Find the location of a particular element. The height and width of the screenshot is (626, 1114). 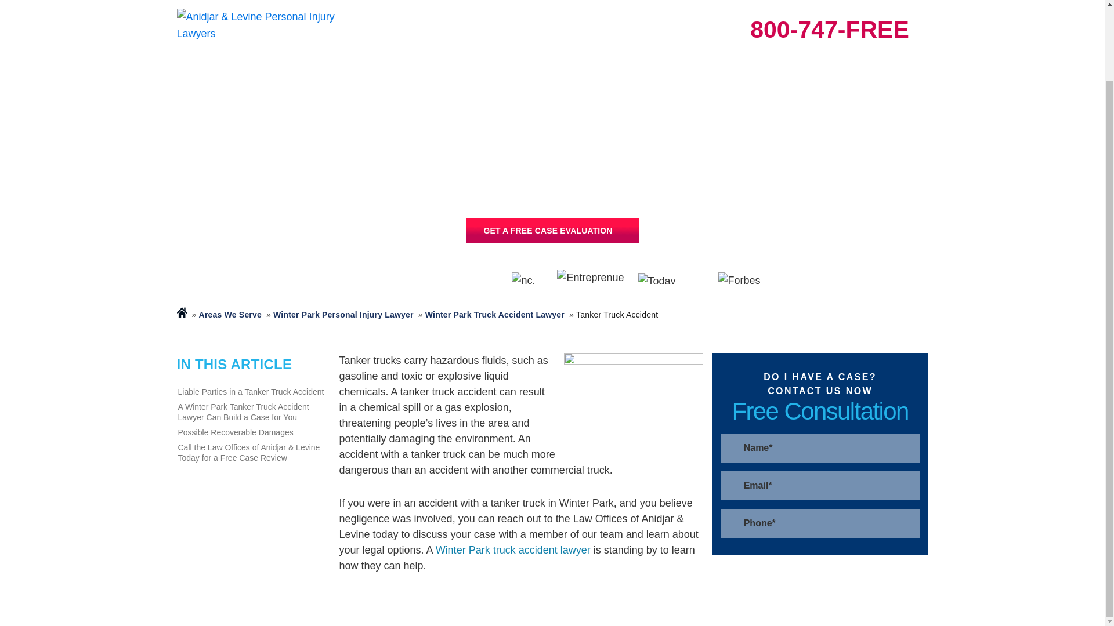

SPEAK TO AN ATTORNEY NOW  is located at coordinates (552, 231).